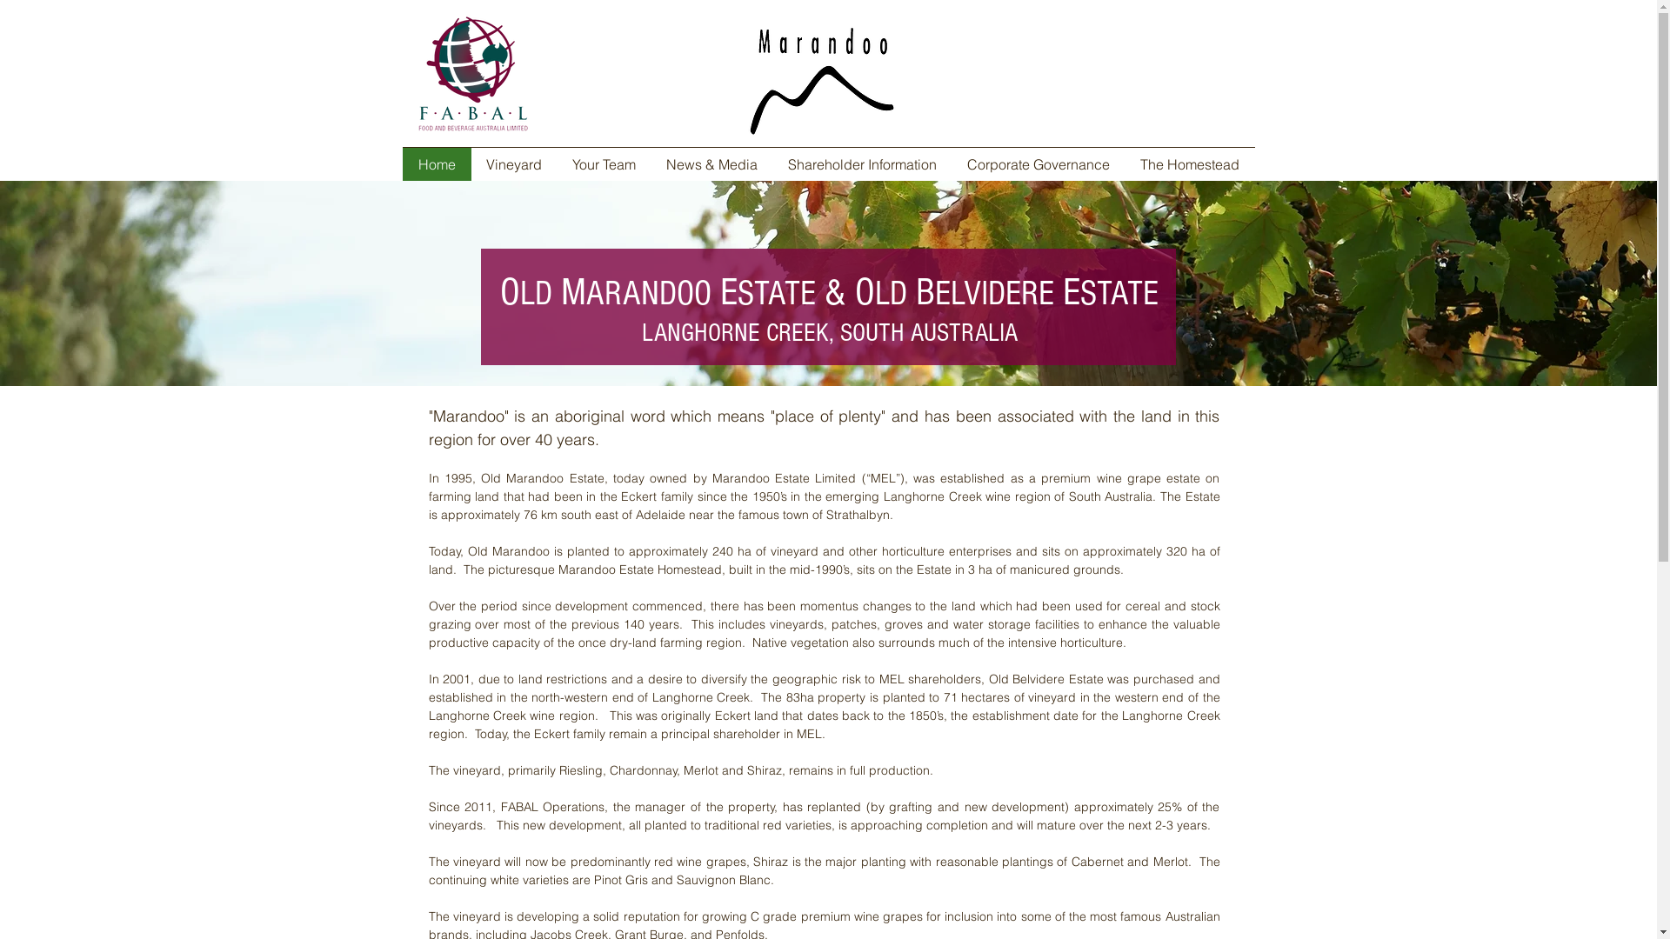  I want to click on News & Media, so click(711, 164).